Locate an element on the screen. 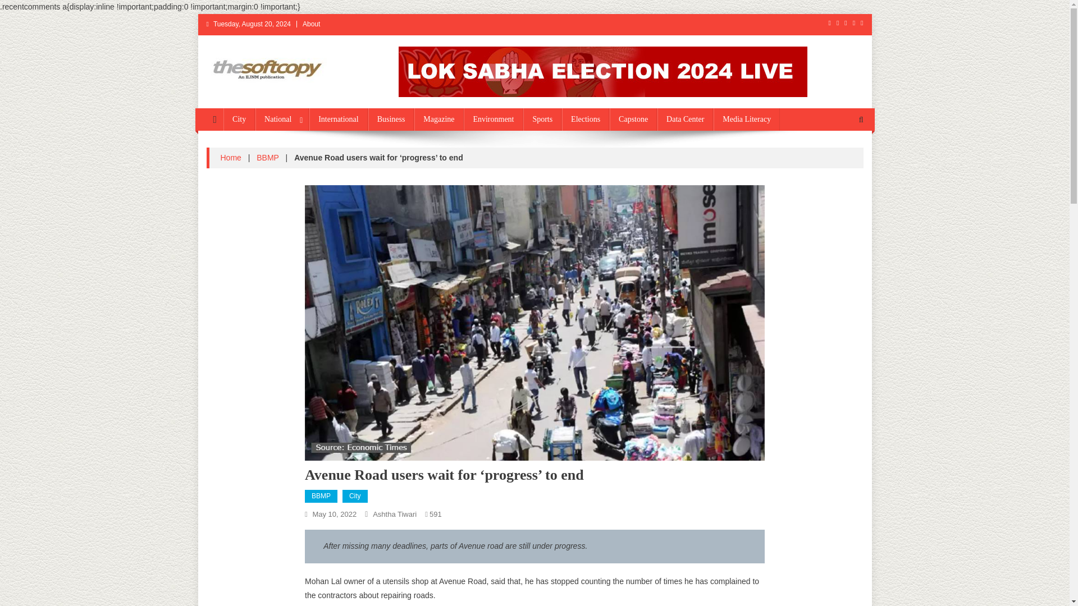 This screenshot has height=606, width=1078. Sports is located at coordinates (542, 120).